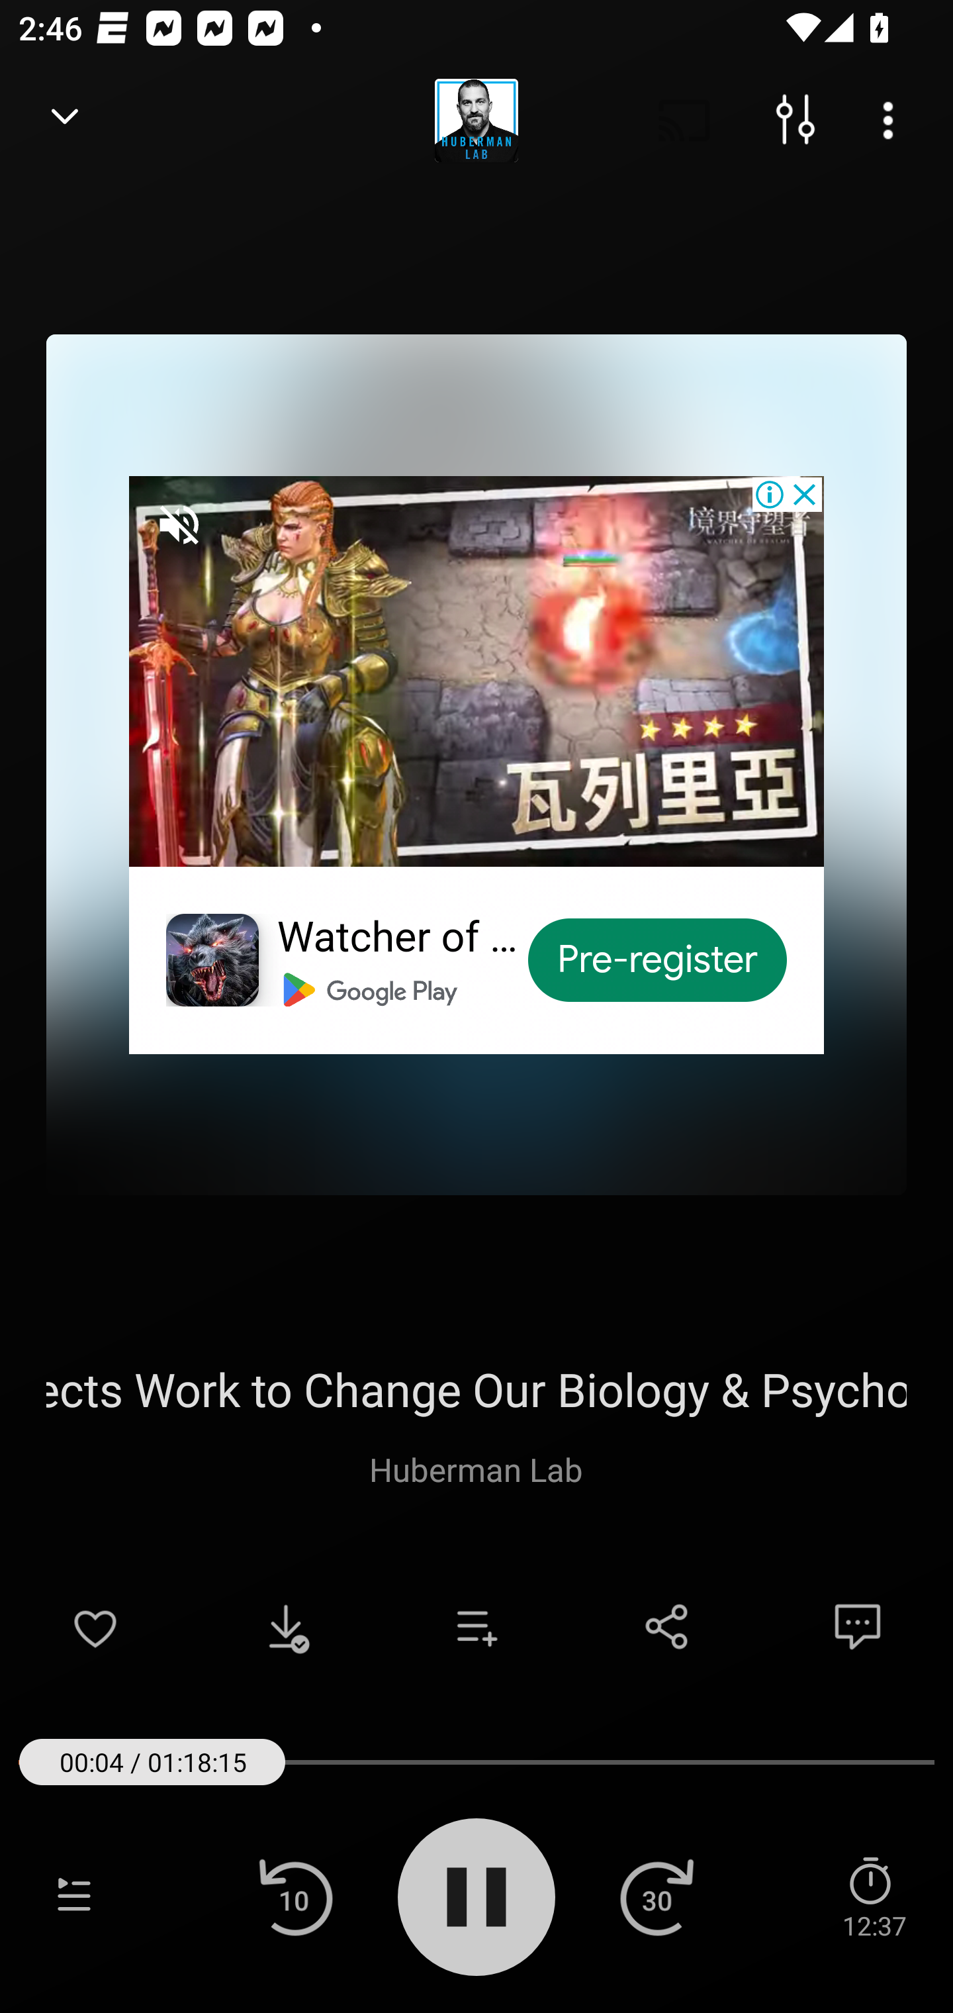 This screenshot has width=953, height=2013. What do you see at coordinates (667, 1626) in the screenshot?
I see `Share` at bounding box center [667, 1626].